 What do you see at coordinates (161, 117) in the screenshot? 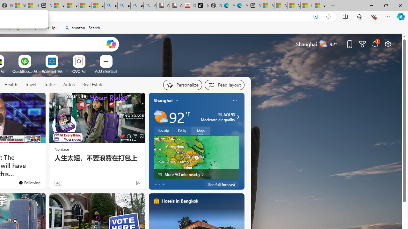
I see `Partly sunny` at bounding box center [161, 117].